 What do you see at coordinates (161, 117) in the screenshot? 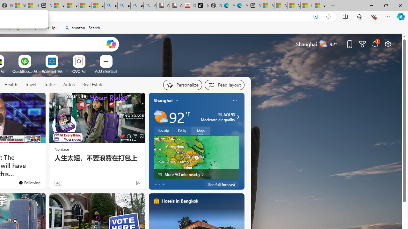
I see `Partly sunny` at bounding box center [161, 117].